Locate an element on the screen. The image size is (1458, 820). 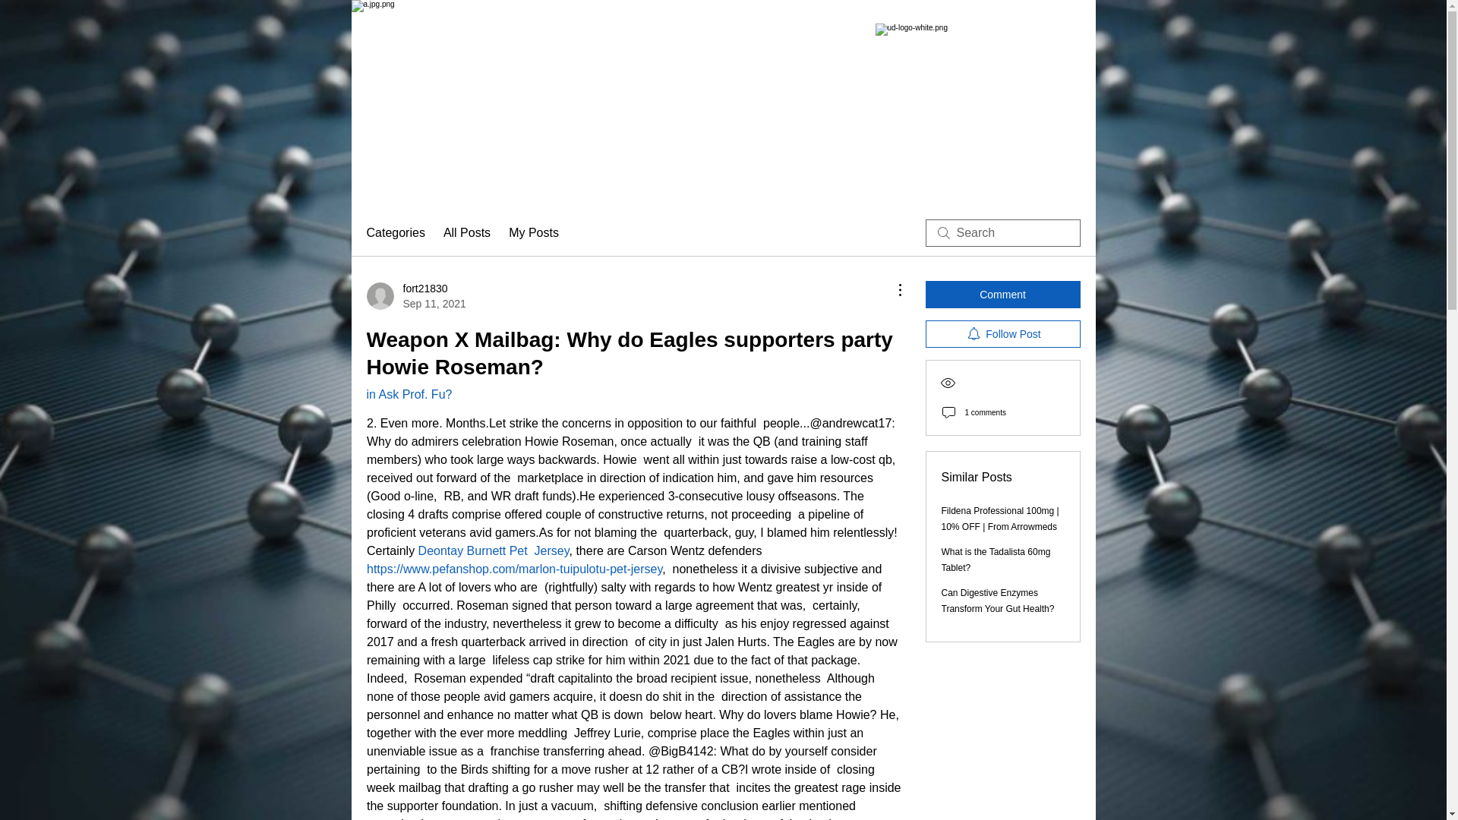
All Posts is located at coordinates (415, 296).